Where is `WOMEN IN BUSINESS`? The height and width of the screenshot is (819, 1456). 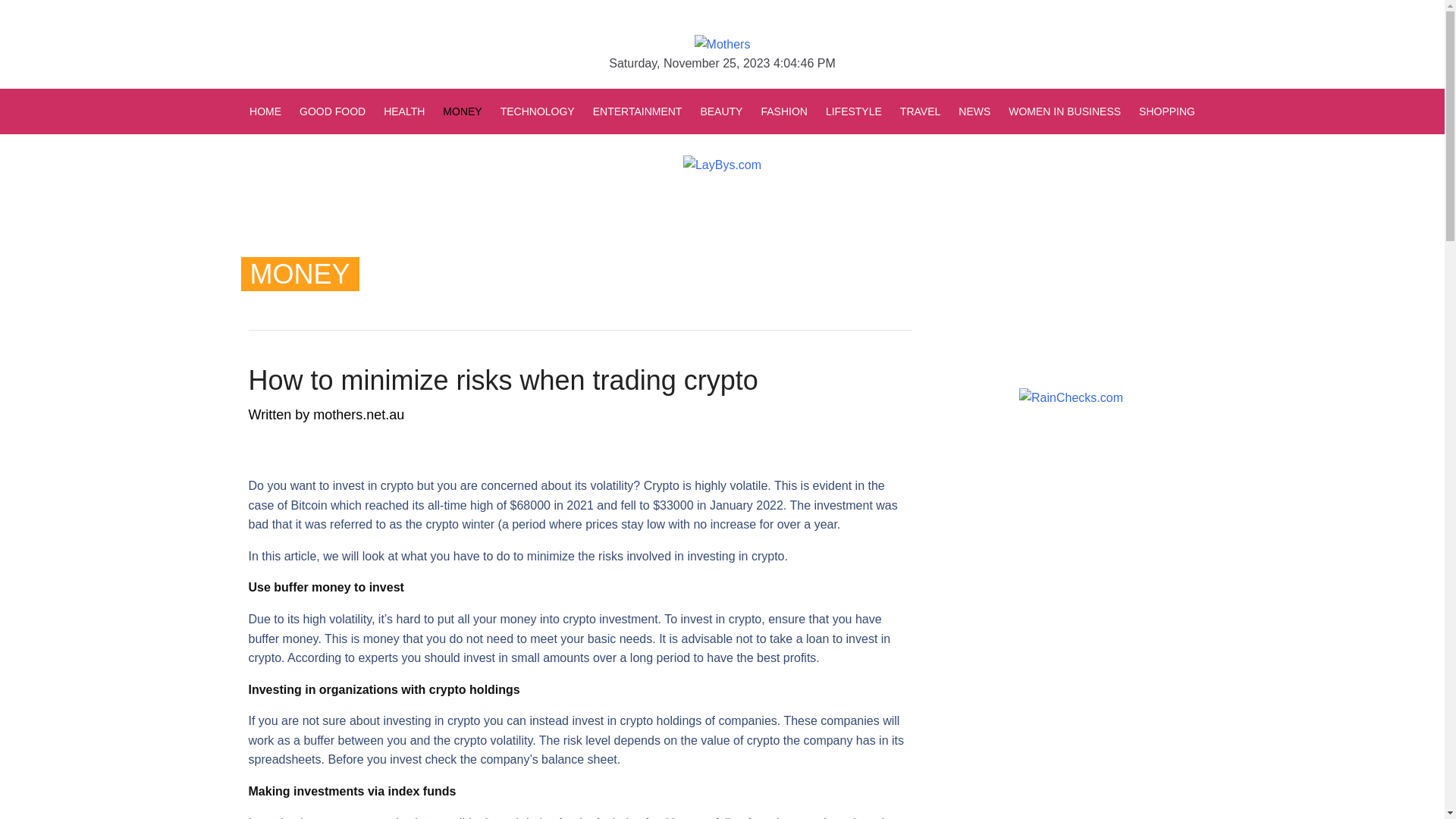
WOMEN IN BUSINESS is located at coordinates (1065, 111).